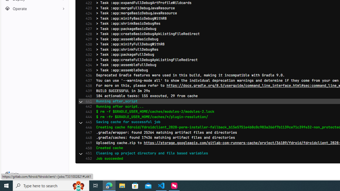 This screenshot has width=340, height=191. I want to click on 443, so click(87, 112).